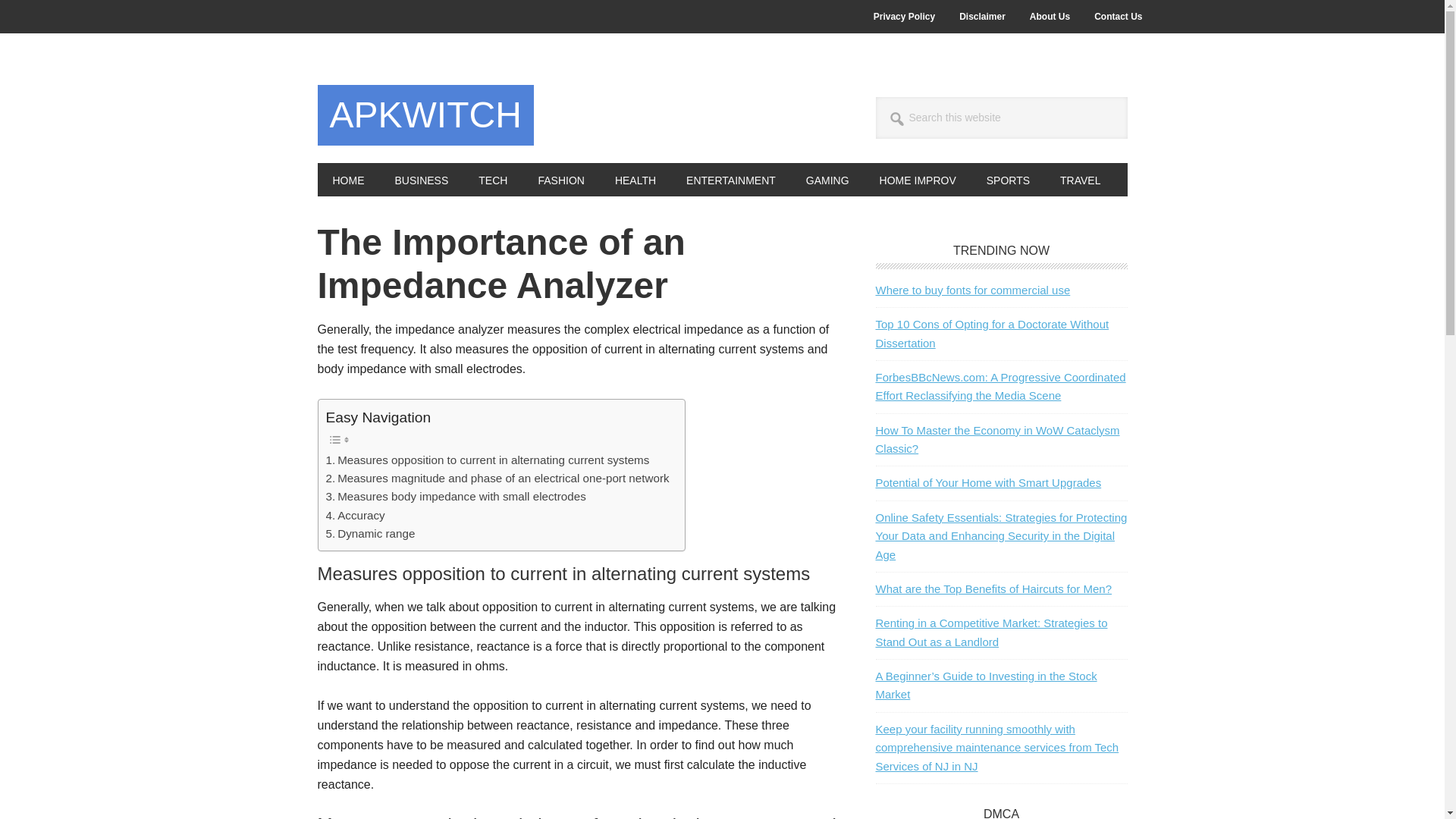 The image size is (1456, 819). Describe the element at coordinates (635, 179) in the screenshot. I see `HEALTH` at that location.